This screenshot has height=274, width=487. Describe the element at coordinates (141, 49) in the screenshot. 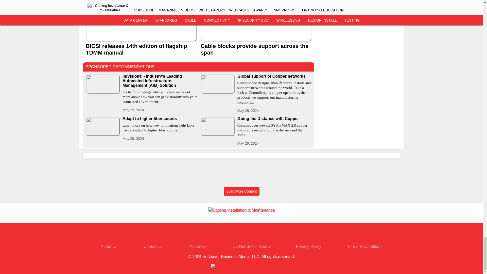

I see `BICSI releases 14th edition of flagship TDMM manual` at that location.